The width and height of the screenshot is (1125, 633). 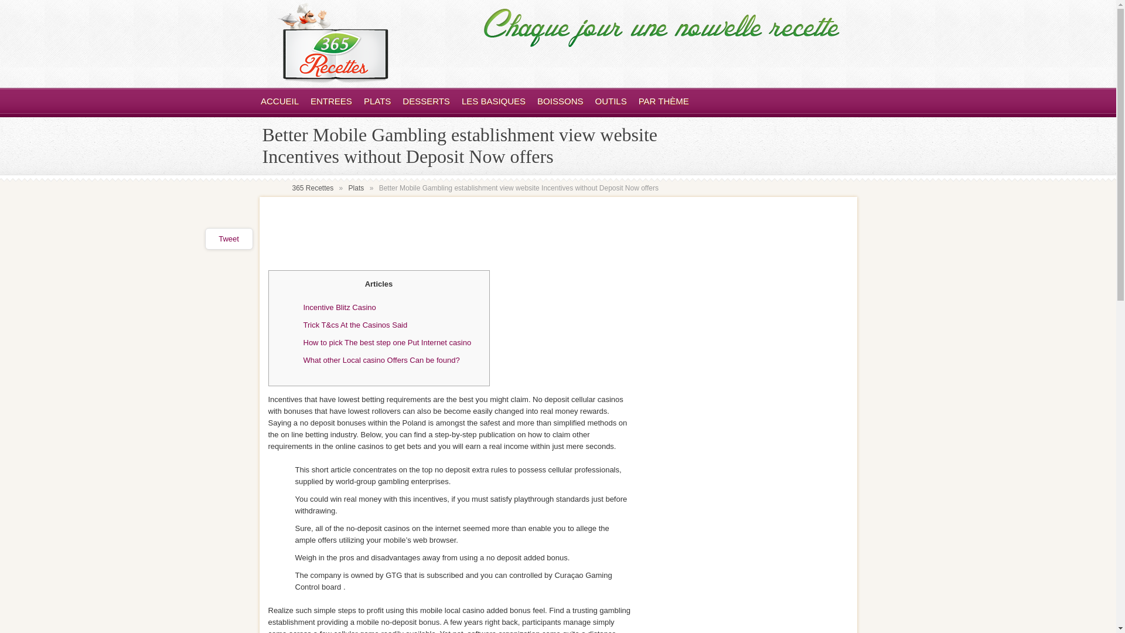 I want to click on Site de recettes, so click(x=332, y=80).